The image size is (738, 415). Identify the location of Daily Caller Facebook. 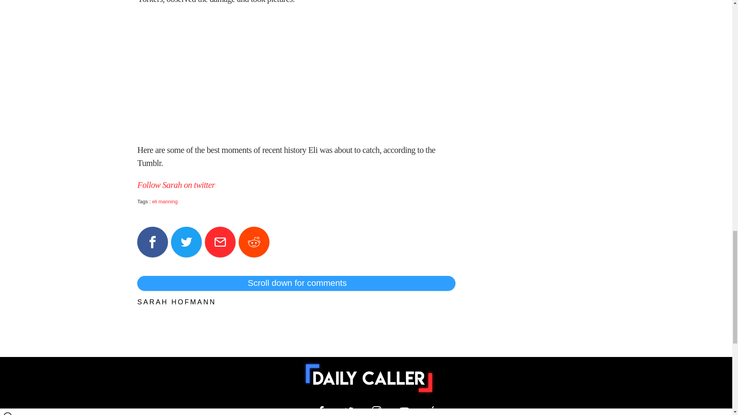
(321, 410).